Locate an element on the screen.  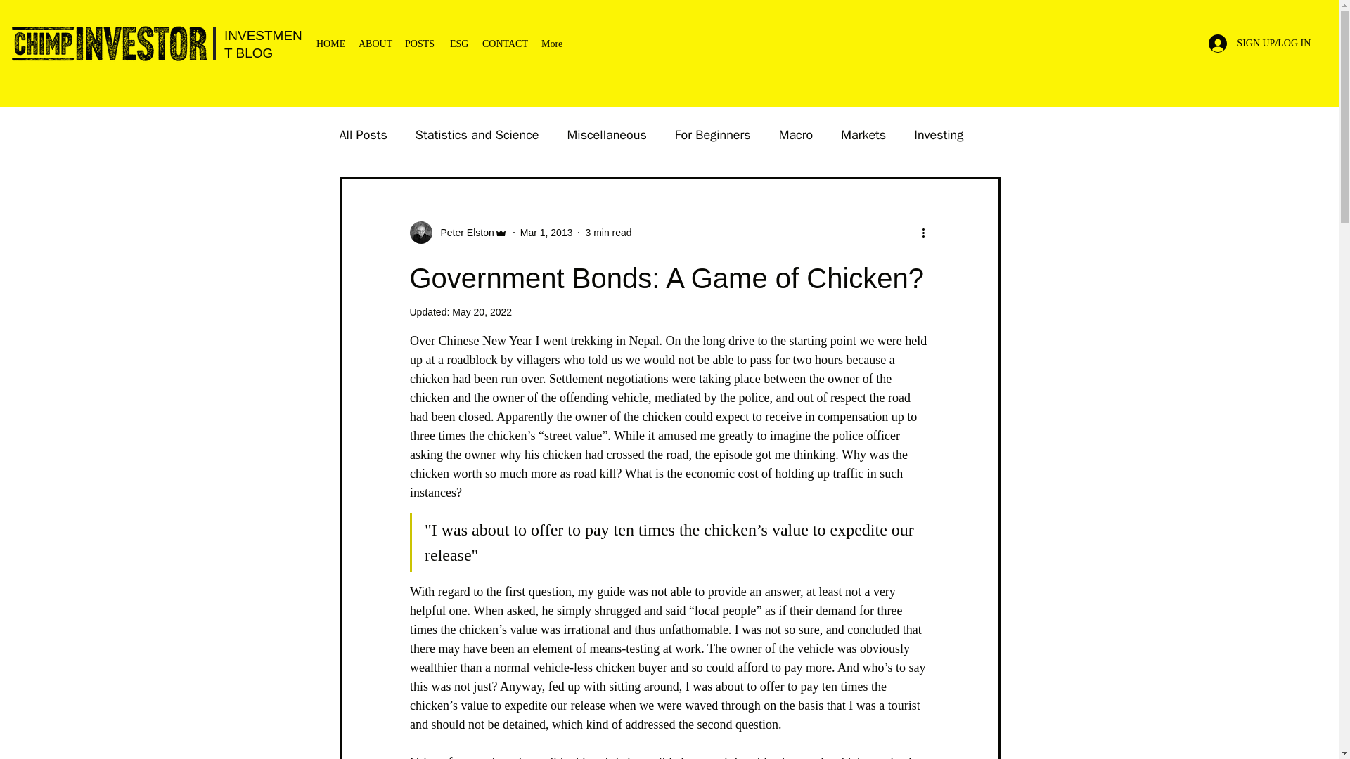
ABOUT is located at coordinates (374, 44).